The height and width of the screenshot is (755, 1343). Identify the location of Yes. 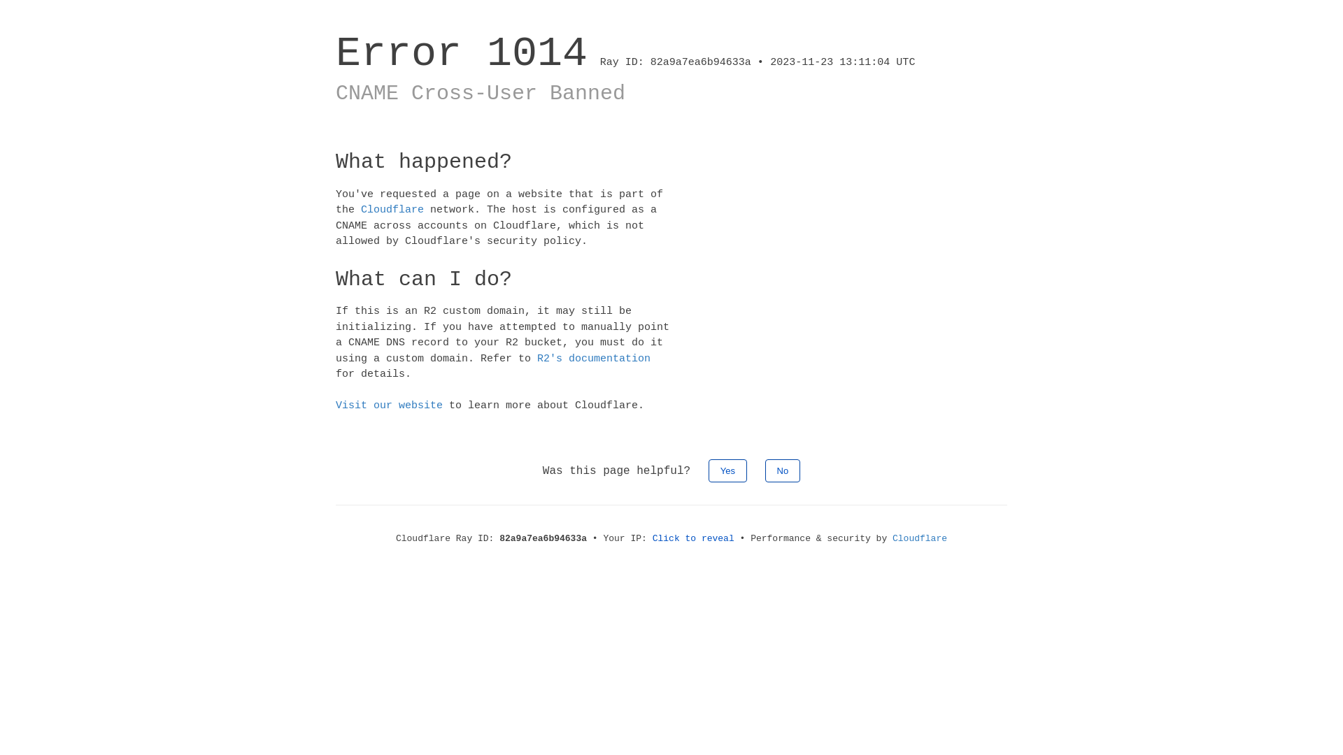
(727, 470).